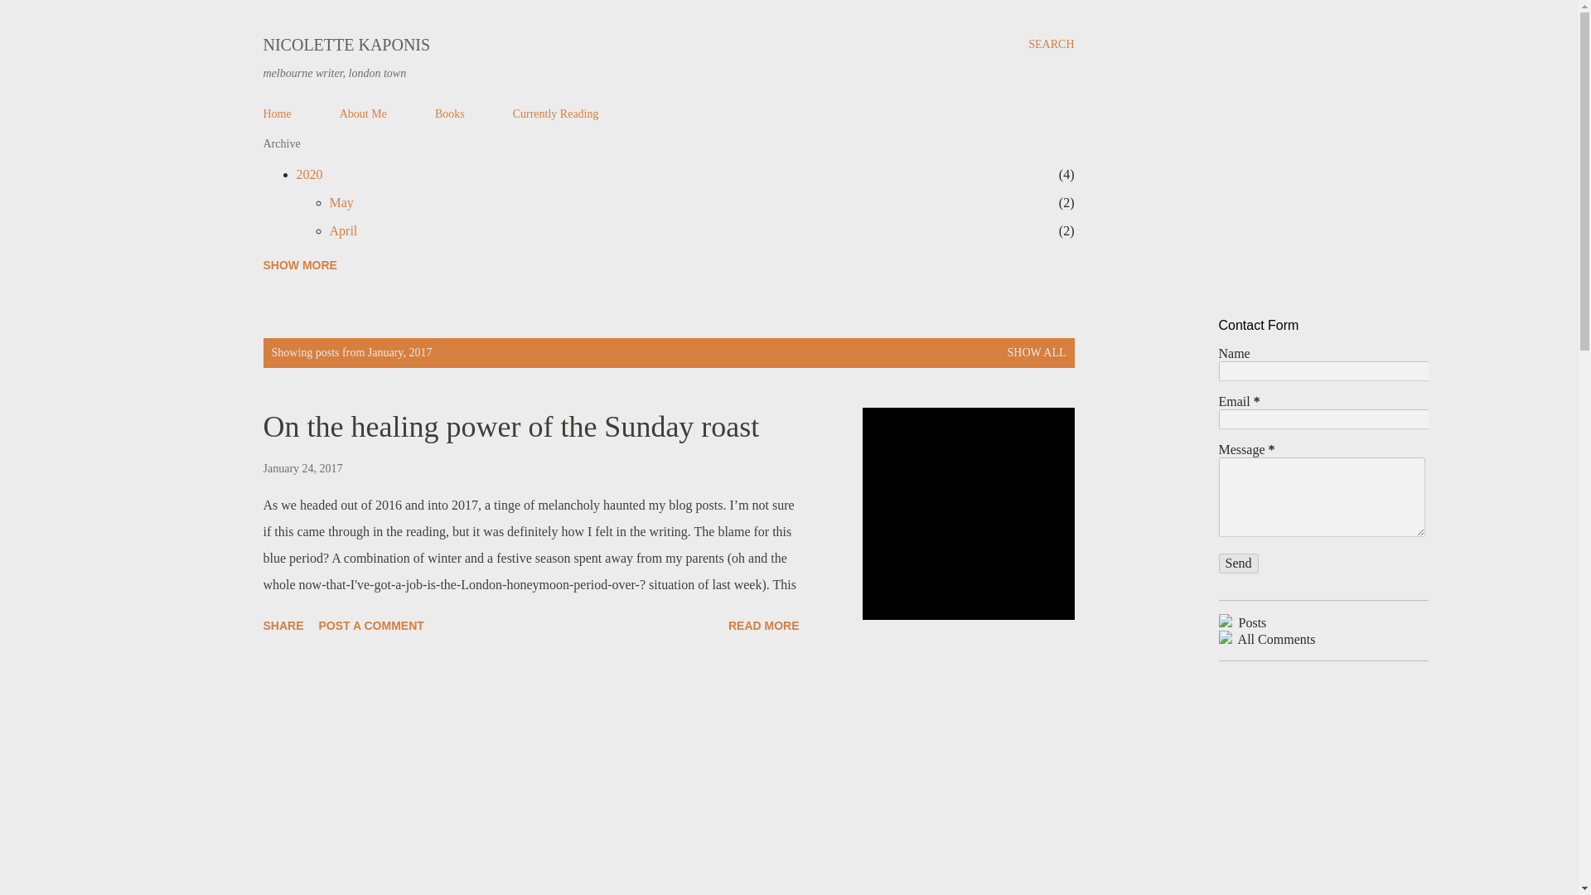  Describe the element at coordinates (764, 625) in the screenshot. I see `NICOLETTE KAPONIS` at that location.